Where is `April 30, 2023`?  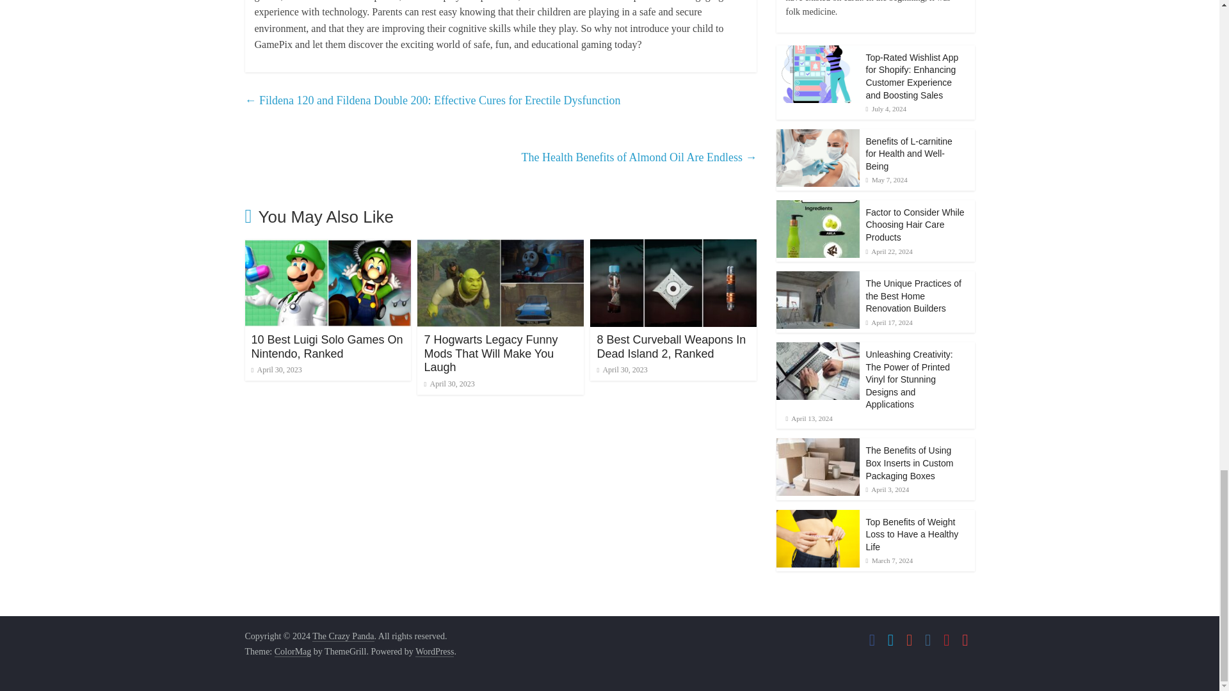 April 30, 2023 is located at coordinates (622, 370).